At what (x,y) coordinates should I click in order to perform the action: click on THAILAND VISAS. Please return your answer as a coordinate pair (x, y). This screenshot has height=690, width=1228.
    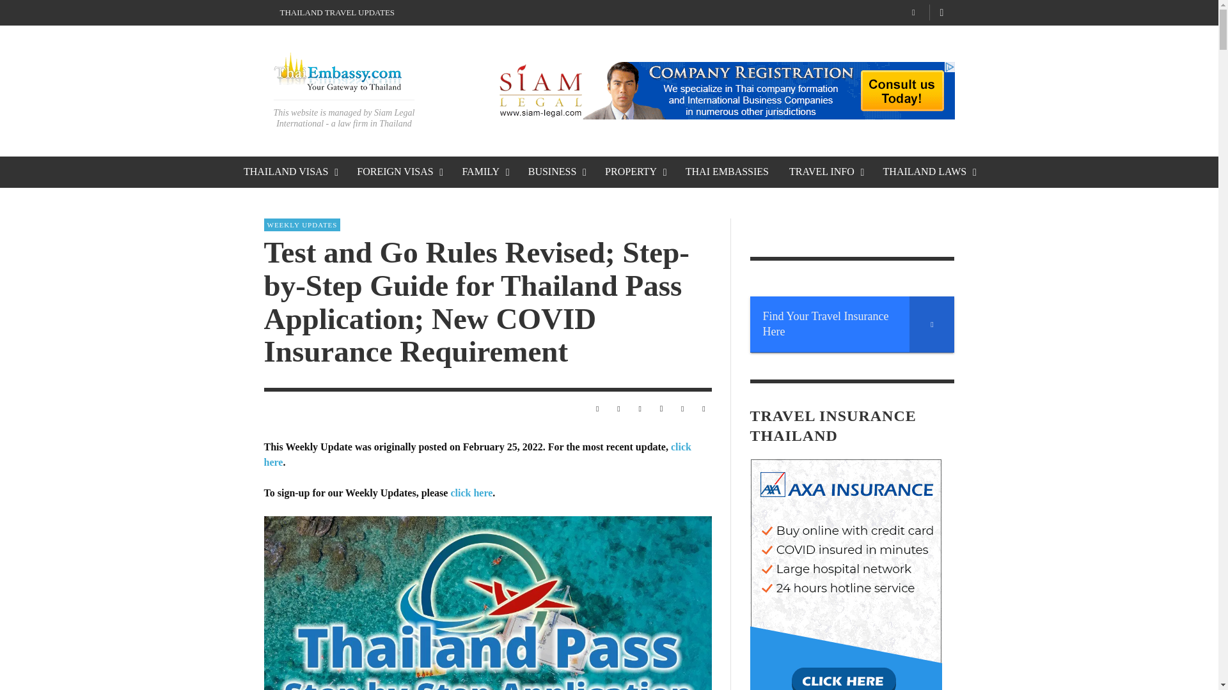
    Looking at the image, I should click on (289, 172).